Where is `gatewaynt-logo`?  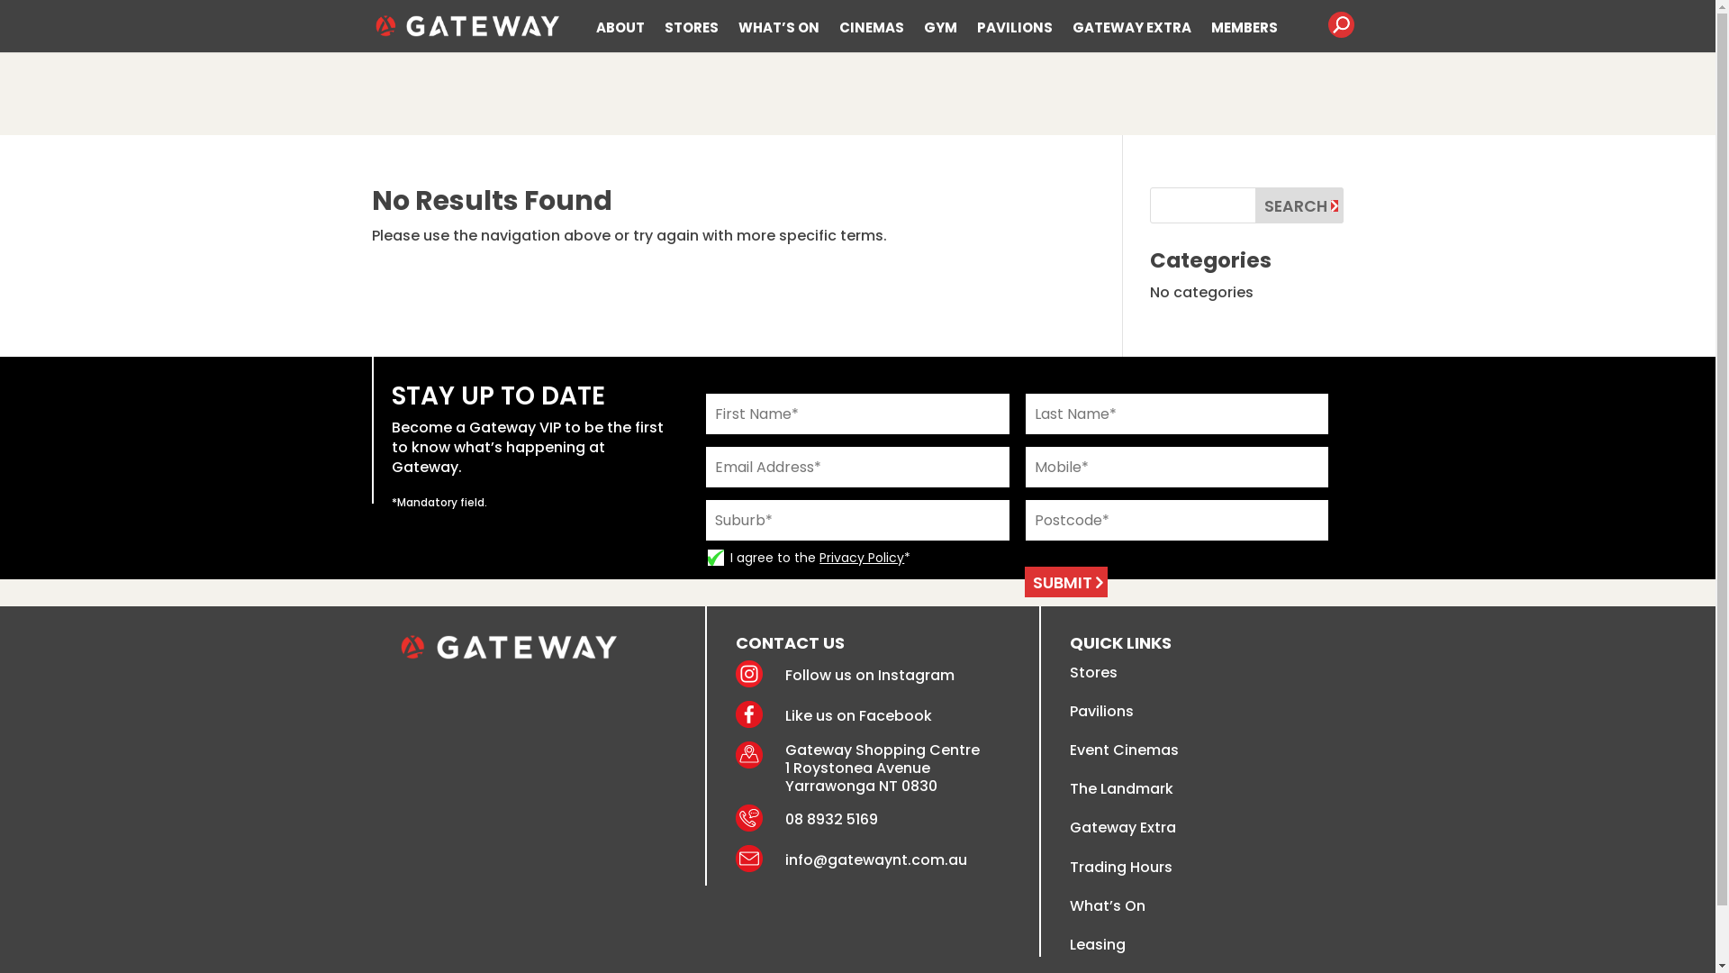
gatewaynt-logo is located at coordinates (508, 647).